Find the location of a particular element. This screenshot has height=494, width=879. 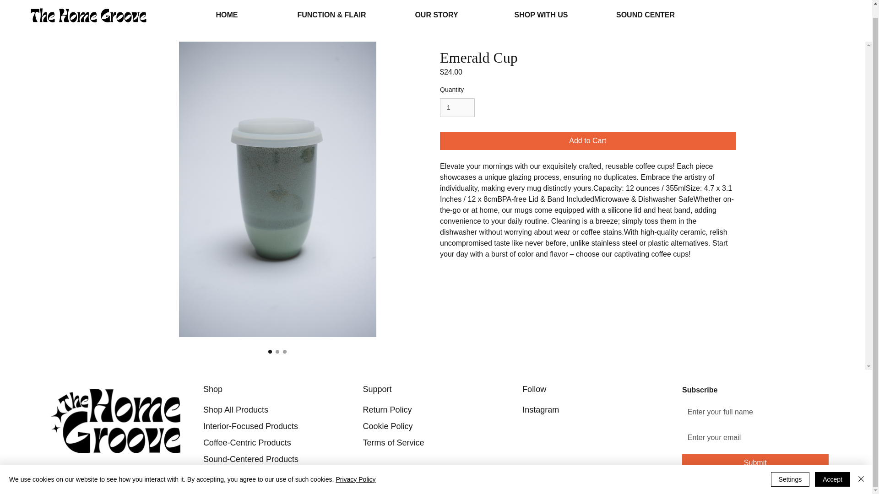

Cookie Policy is located at coordinates (387, 425).